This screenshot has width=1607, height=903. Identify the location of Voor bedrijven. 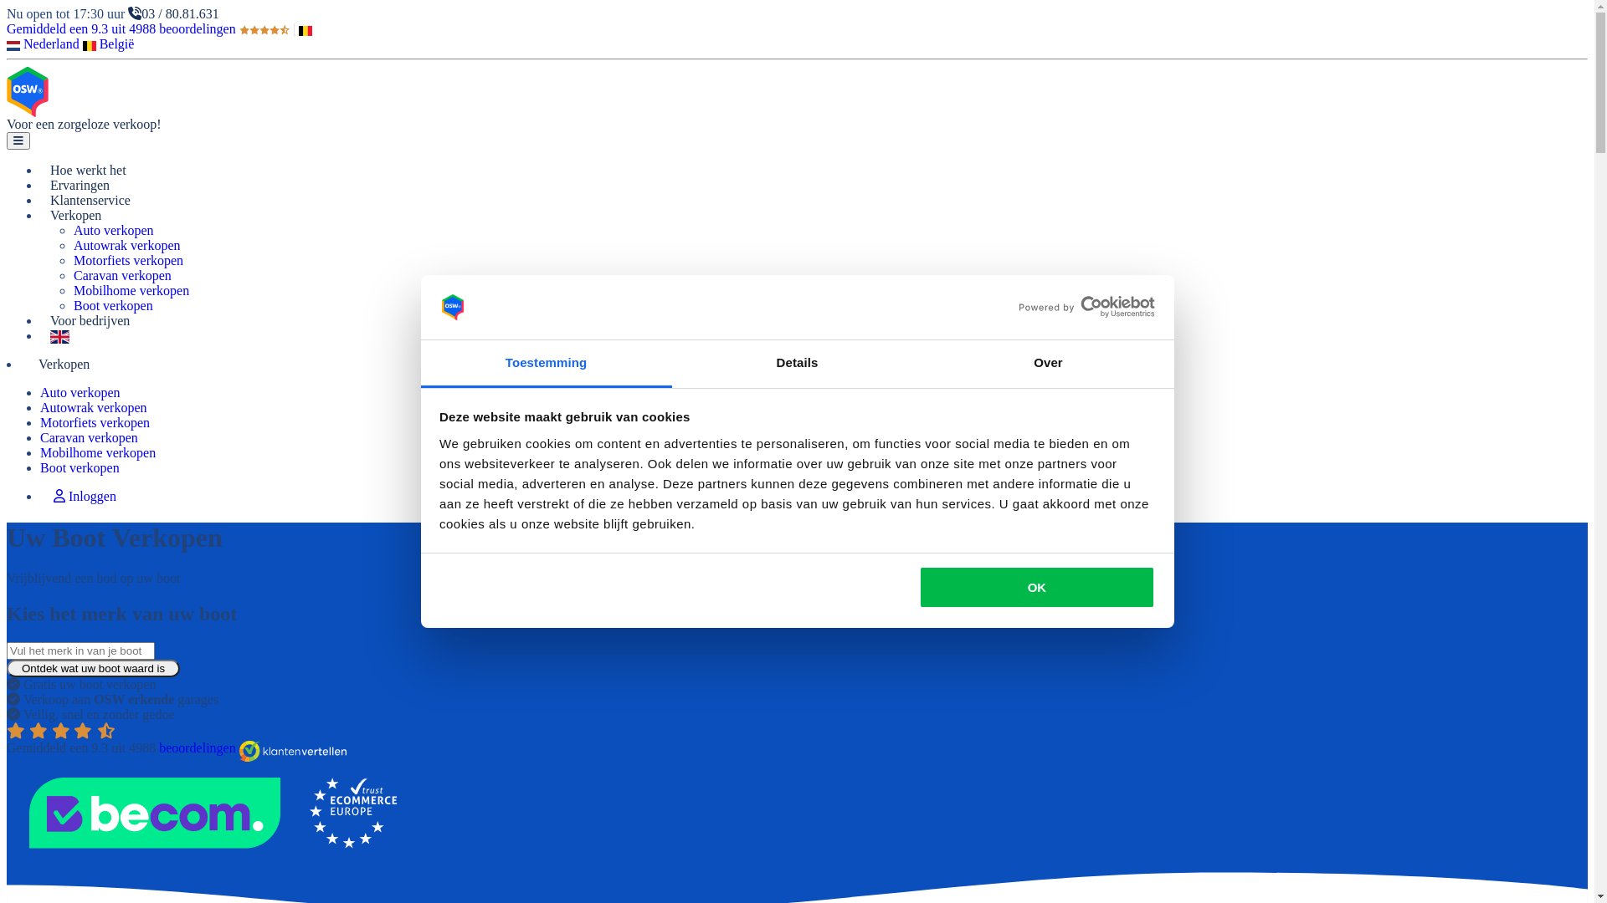
(90, 321).